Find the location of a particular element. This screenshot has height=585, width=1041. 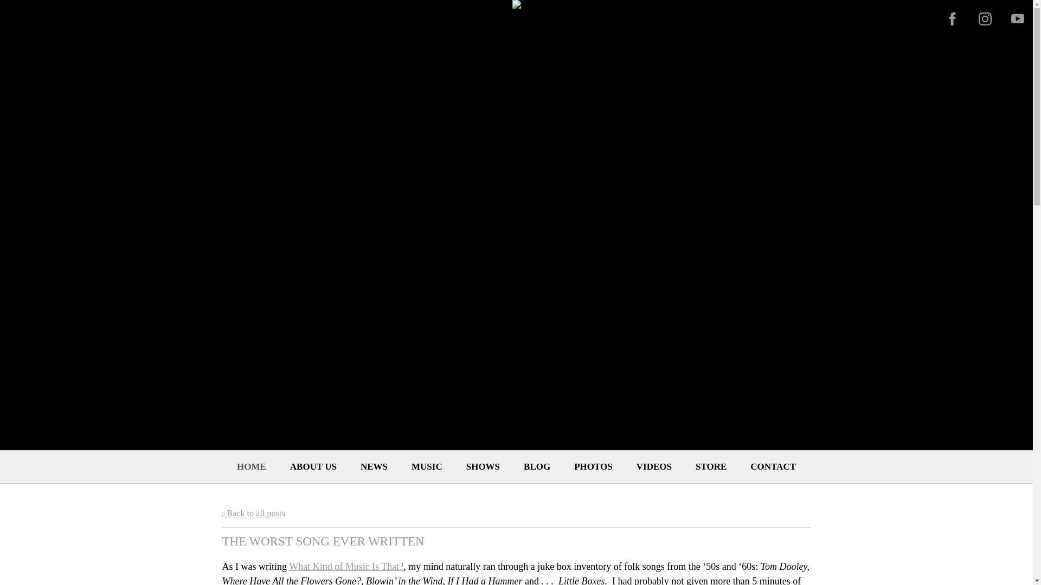

SHOWS is located at coordinates (483, 467).